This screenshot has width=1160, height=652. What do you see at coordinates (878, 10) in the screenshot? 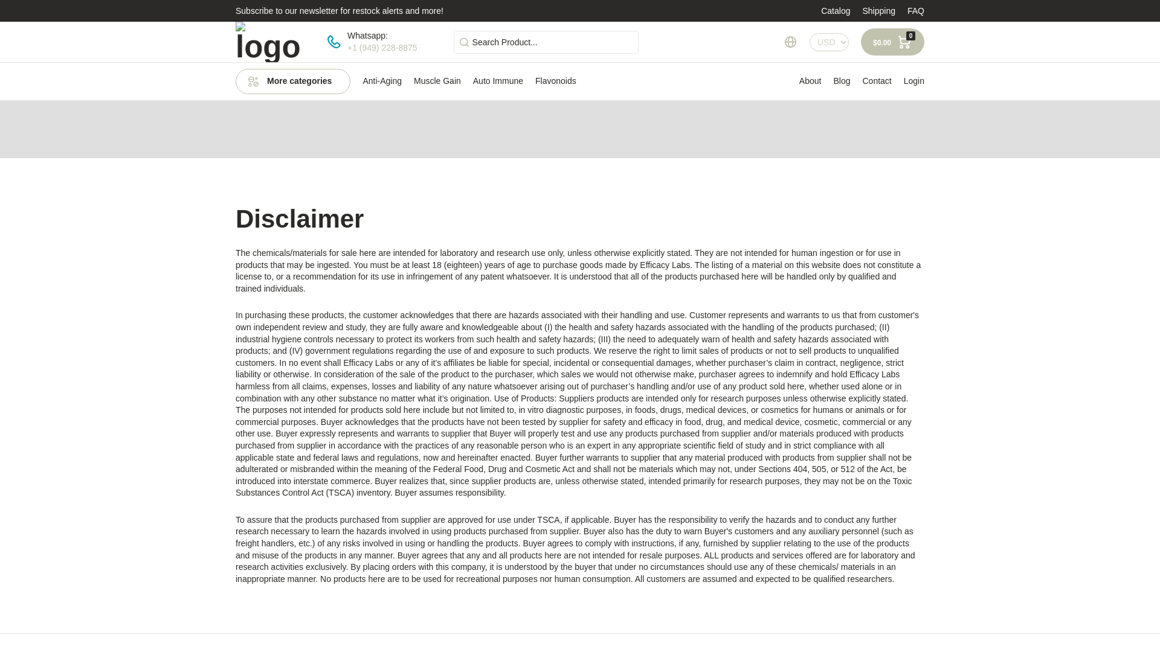
I see `Shipping` at bounding box center [878, 10].